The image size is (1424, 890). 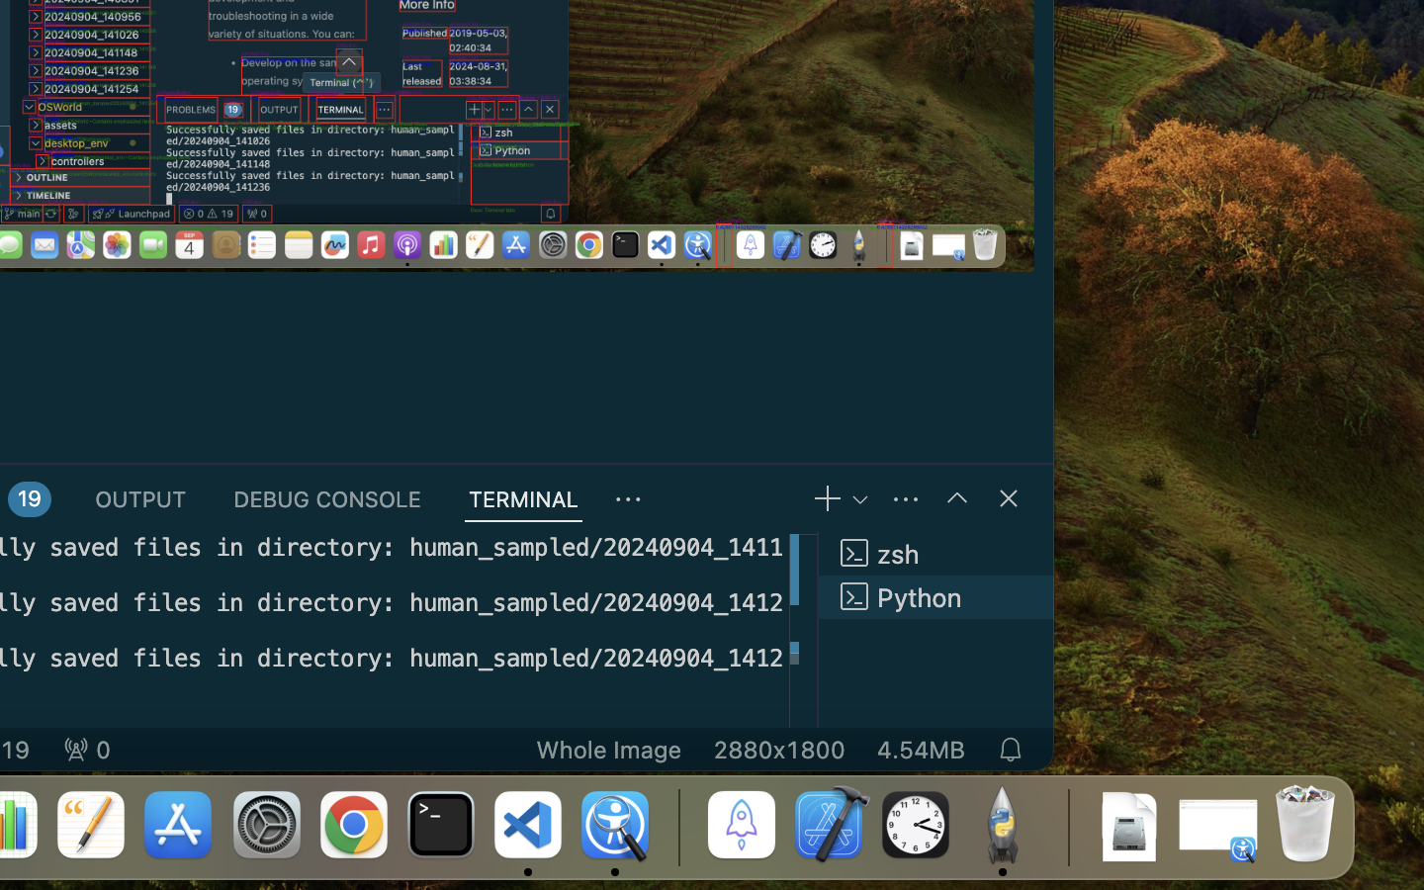 What do you see at coordinates (629, 500) in the screenshot?
I see `` at bounding box center [629, 500].